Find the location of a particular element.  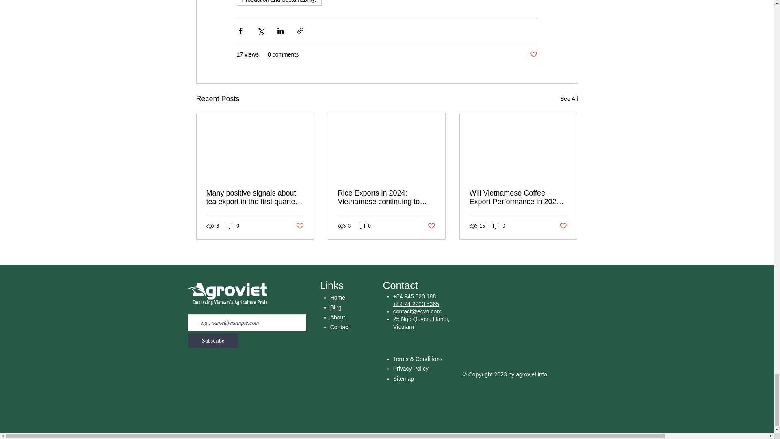

Blog is located at coordinates (336, 307).